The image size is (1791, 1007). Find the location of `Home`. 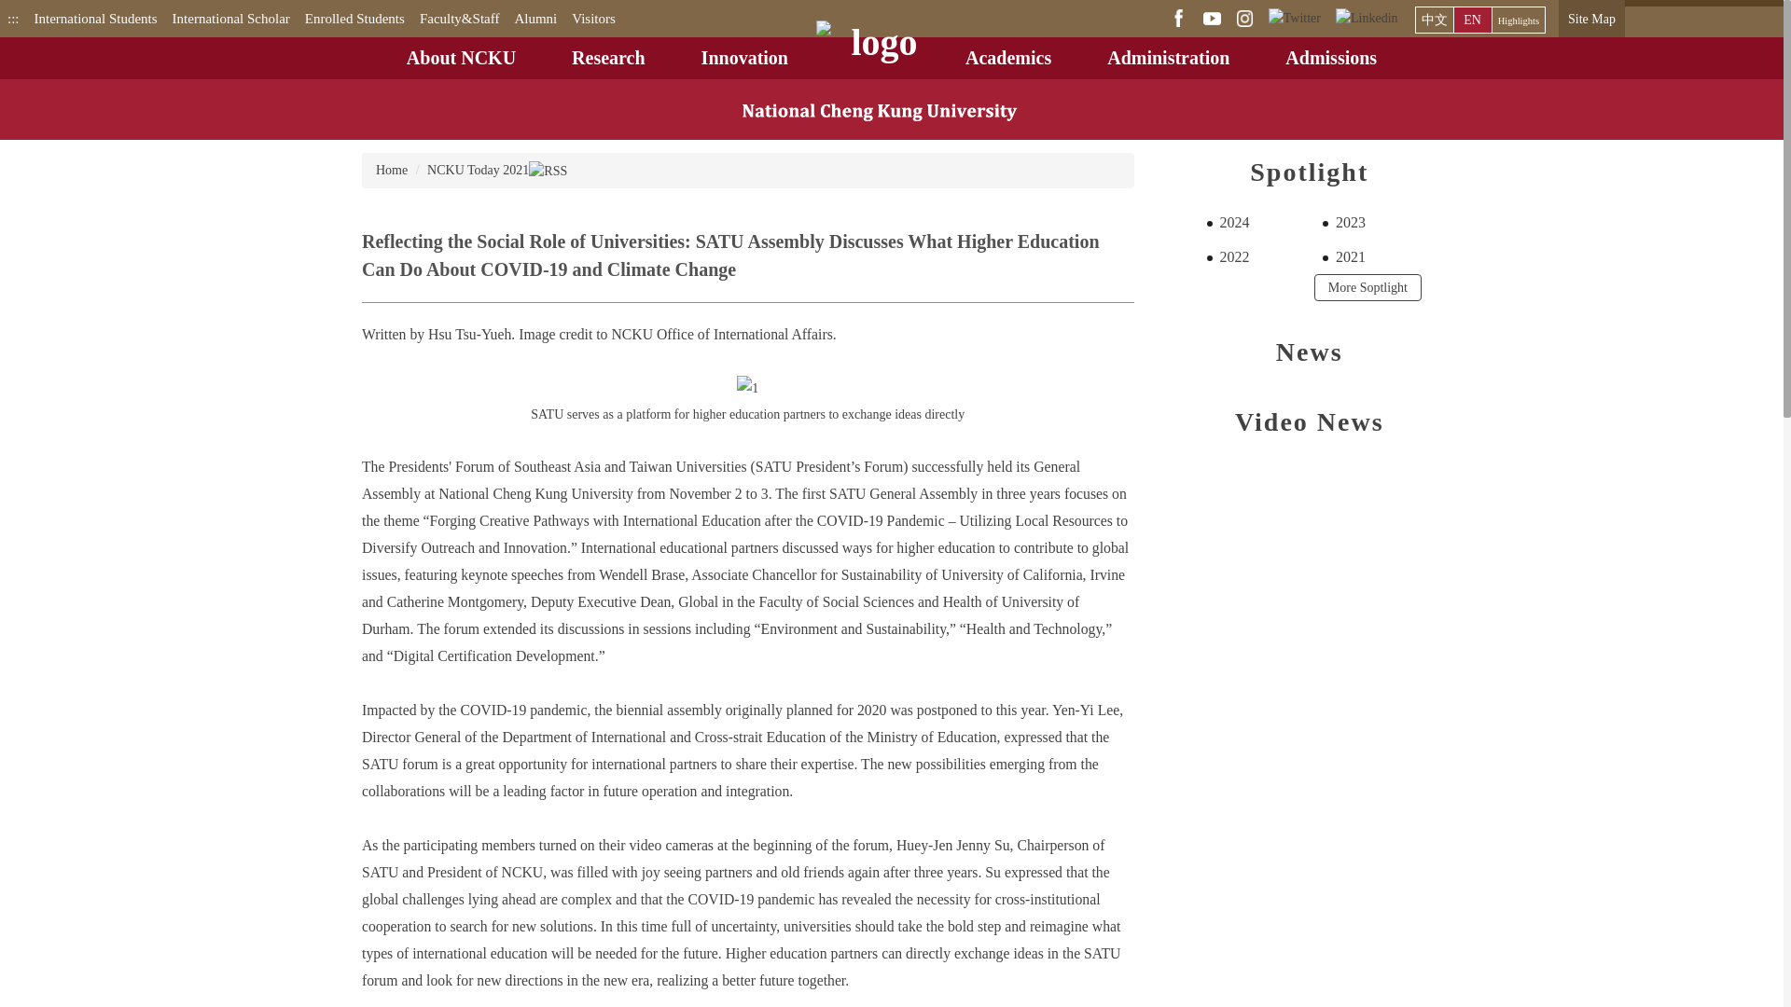

Home is located at coordinates (392, 170).